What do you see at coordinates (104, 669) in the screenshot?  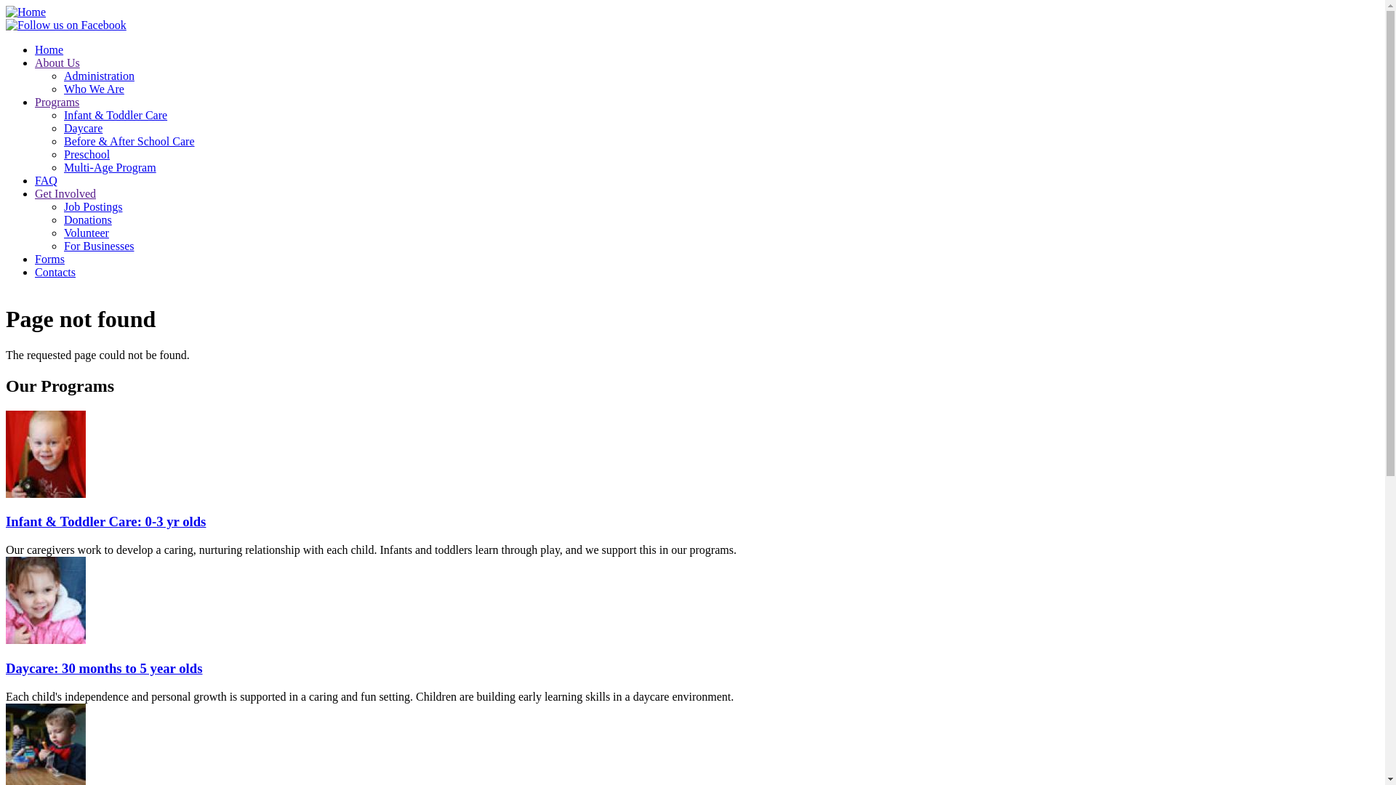 I see `Daycare: 30 months to 5 year olds` at bounding box center [104, 669].